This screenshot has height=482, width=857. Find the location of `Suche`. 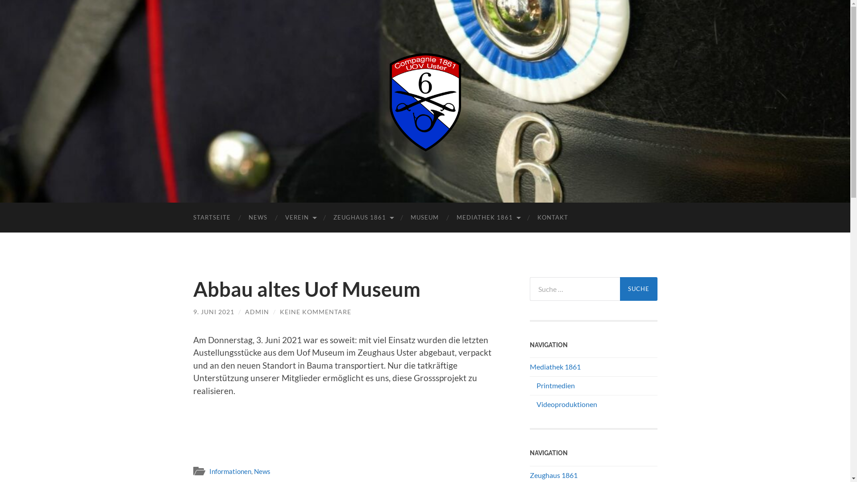

Suche is located at coordinates (638, 289).